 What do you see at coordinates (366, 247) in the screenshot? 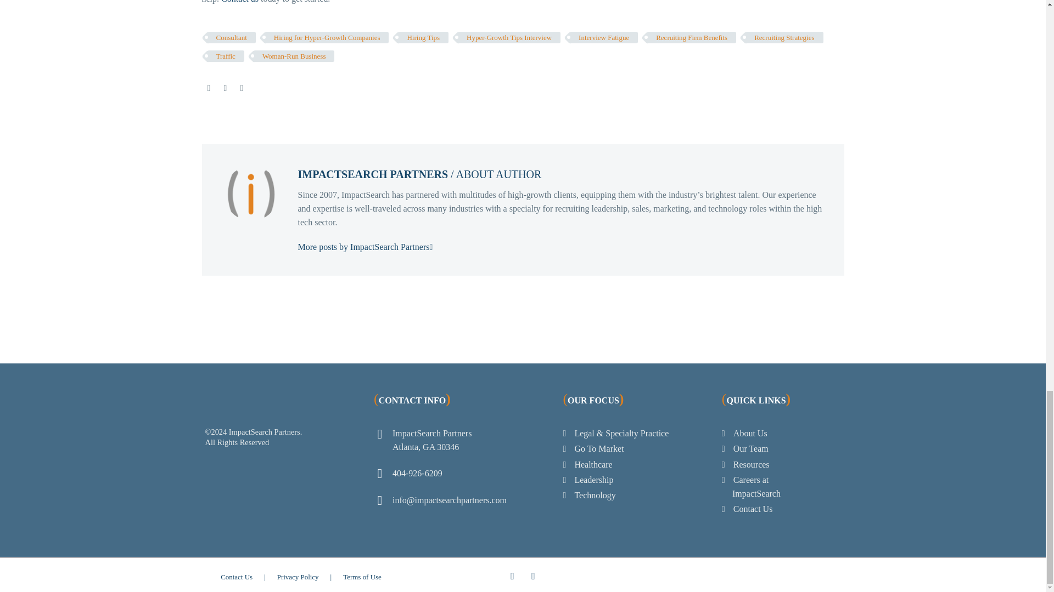
I see `More posts by ImpactSearch Partners` at bounding box center [366, 247].